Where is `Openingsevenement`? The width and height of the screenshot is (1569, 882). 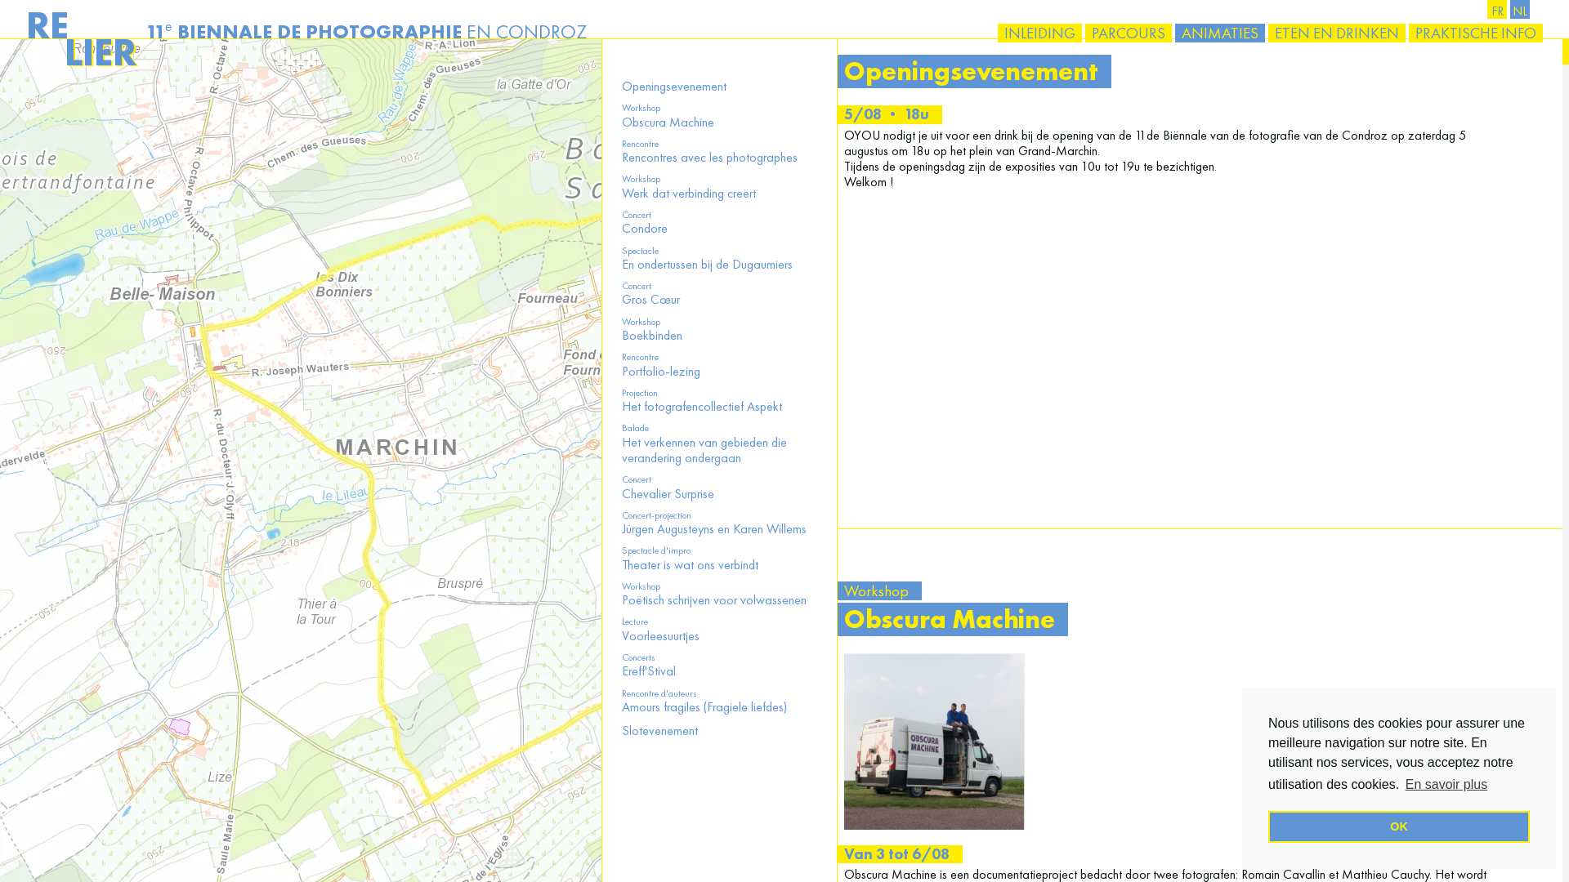
Openingsevenement is located at coordinates (674, 87).